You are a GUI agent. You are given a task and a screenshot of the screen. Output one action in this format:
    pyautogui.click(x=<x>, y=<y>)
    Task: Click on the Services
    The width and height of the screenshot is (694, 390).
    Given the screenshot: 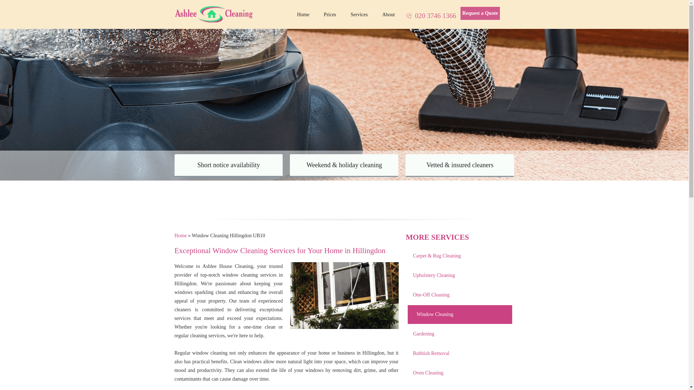 What is the action you would take?
    pyautogui.click(x=359, y=14)
    